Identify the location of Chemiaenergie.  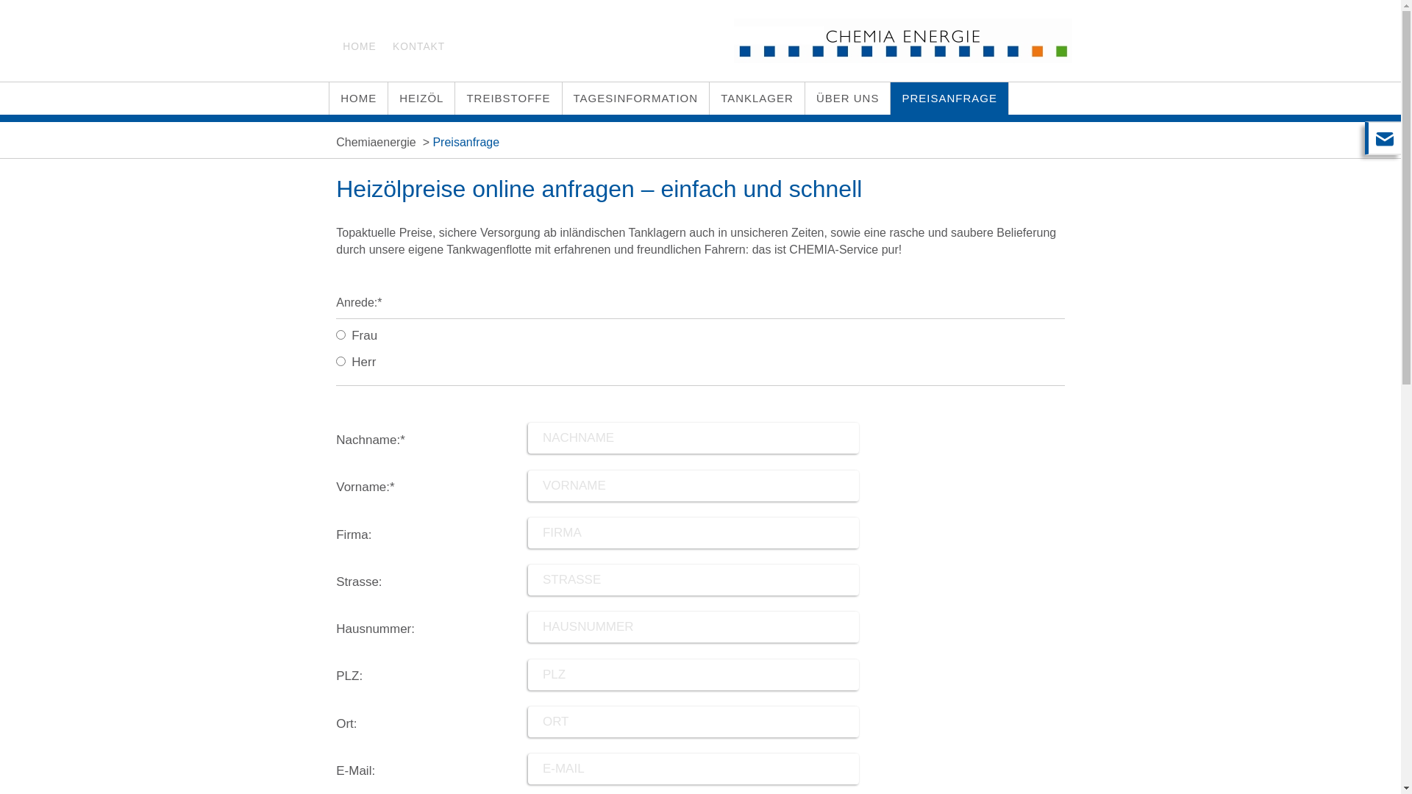
(377, 141).